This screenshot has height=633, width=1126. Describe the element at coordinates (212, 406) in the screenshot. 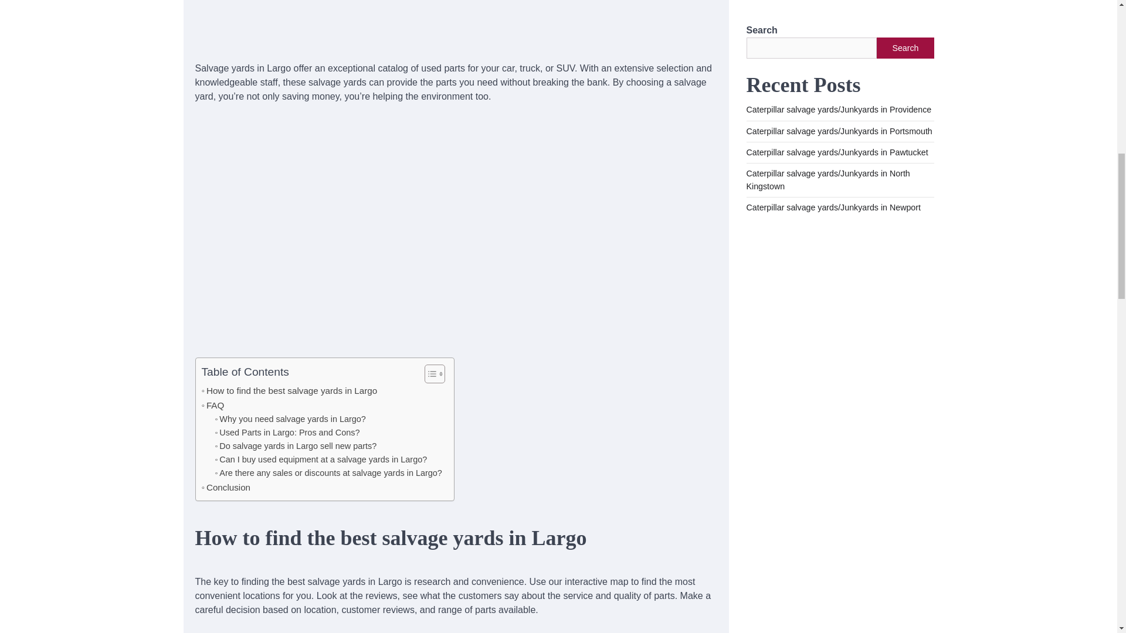

I see `Are there any sales or discounts at salvage yards in Largo?` at that location.